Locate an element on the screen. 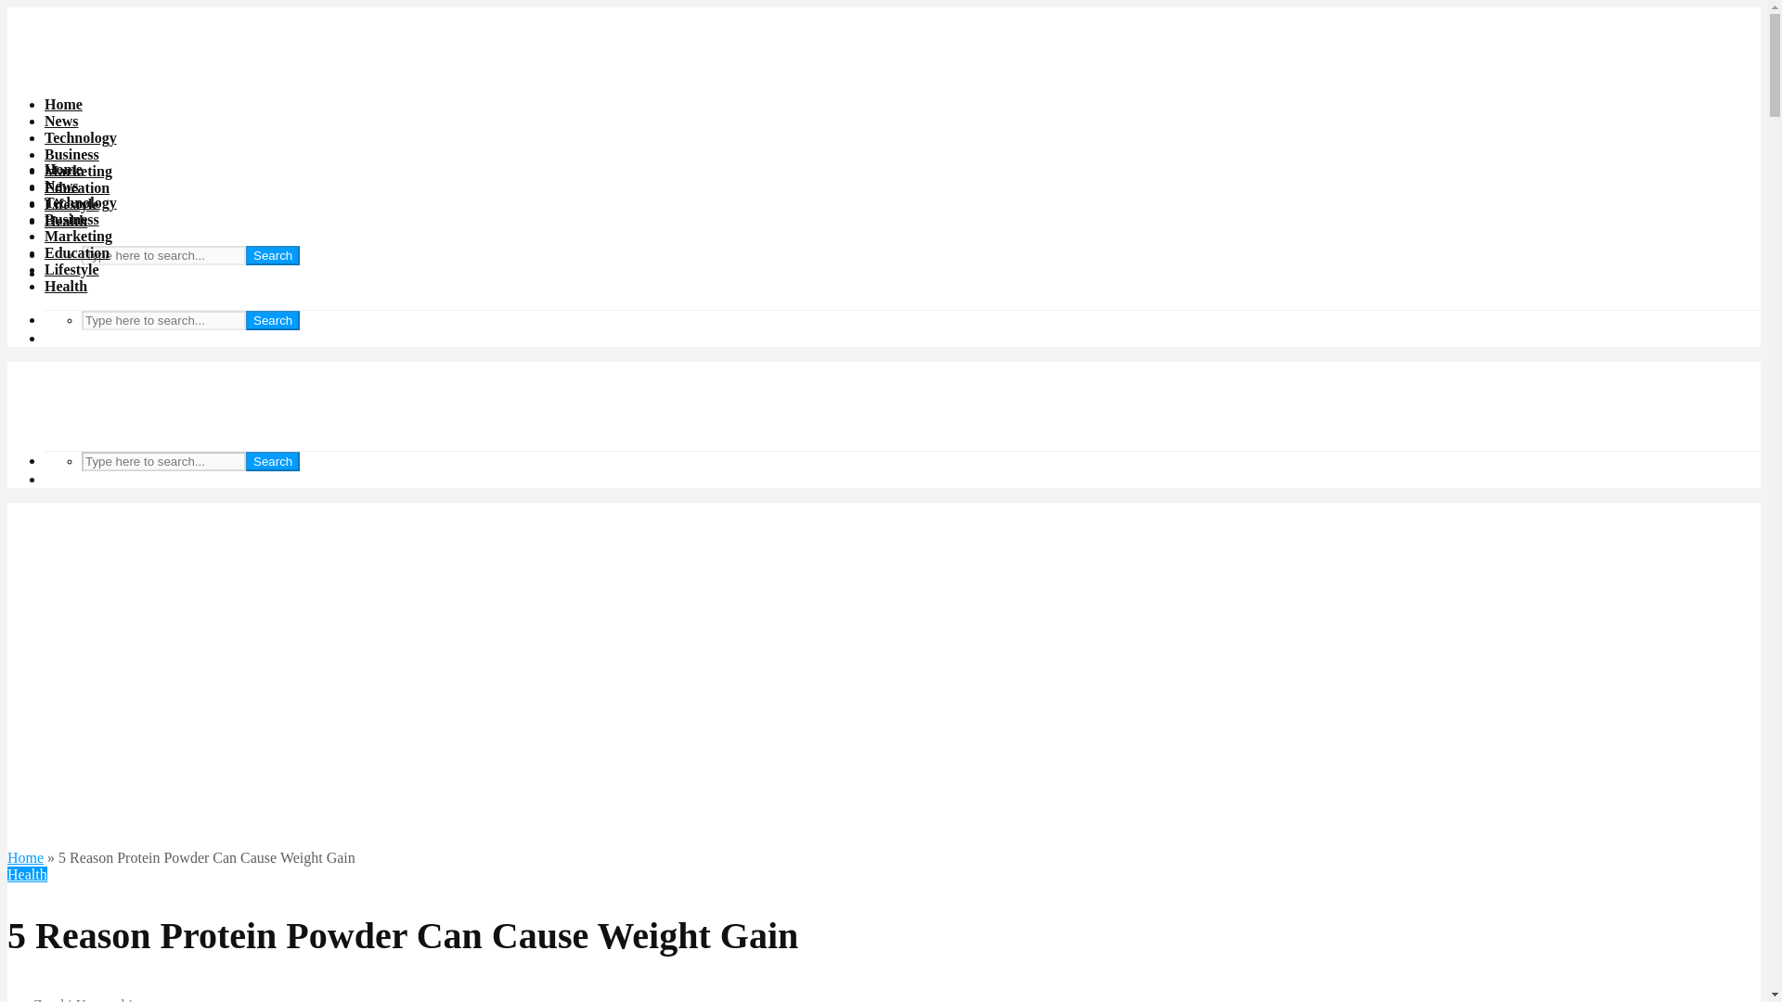  Zaraki Kenpachi is located at coordinates (69, 999).